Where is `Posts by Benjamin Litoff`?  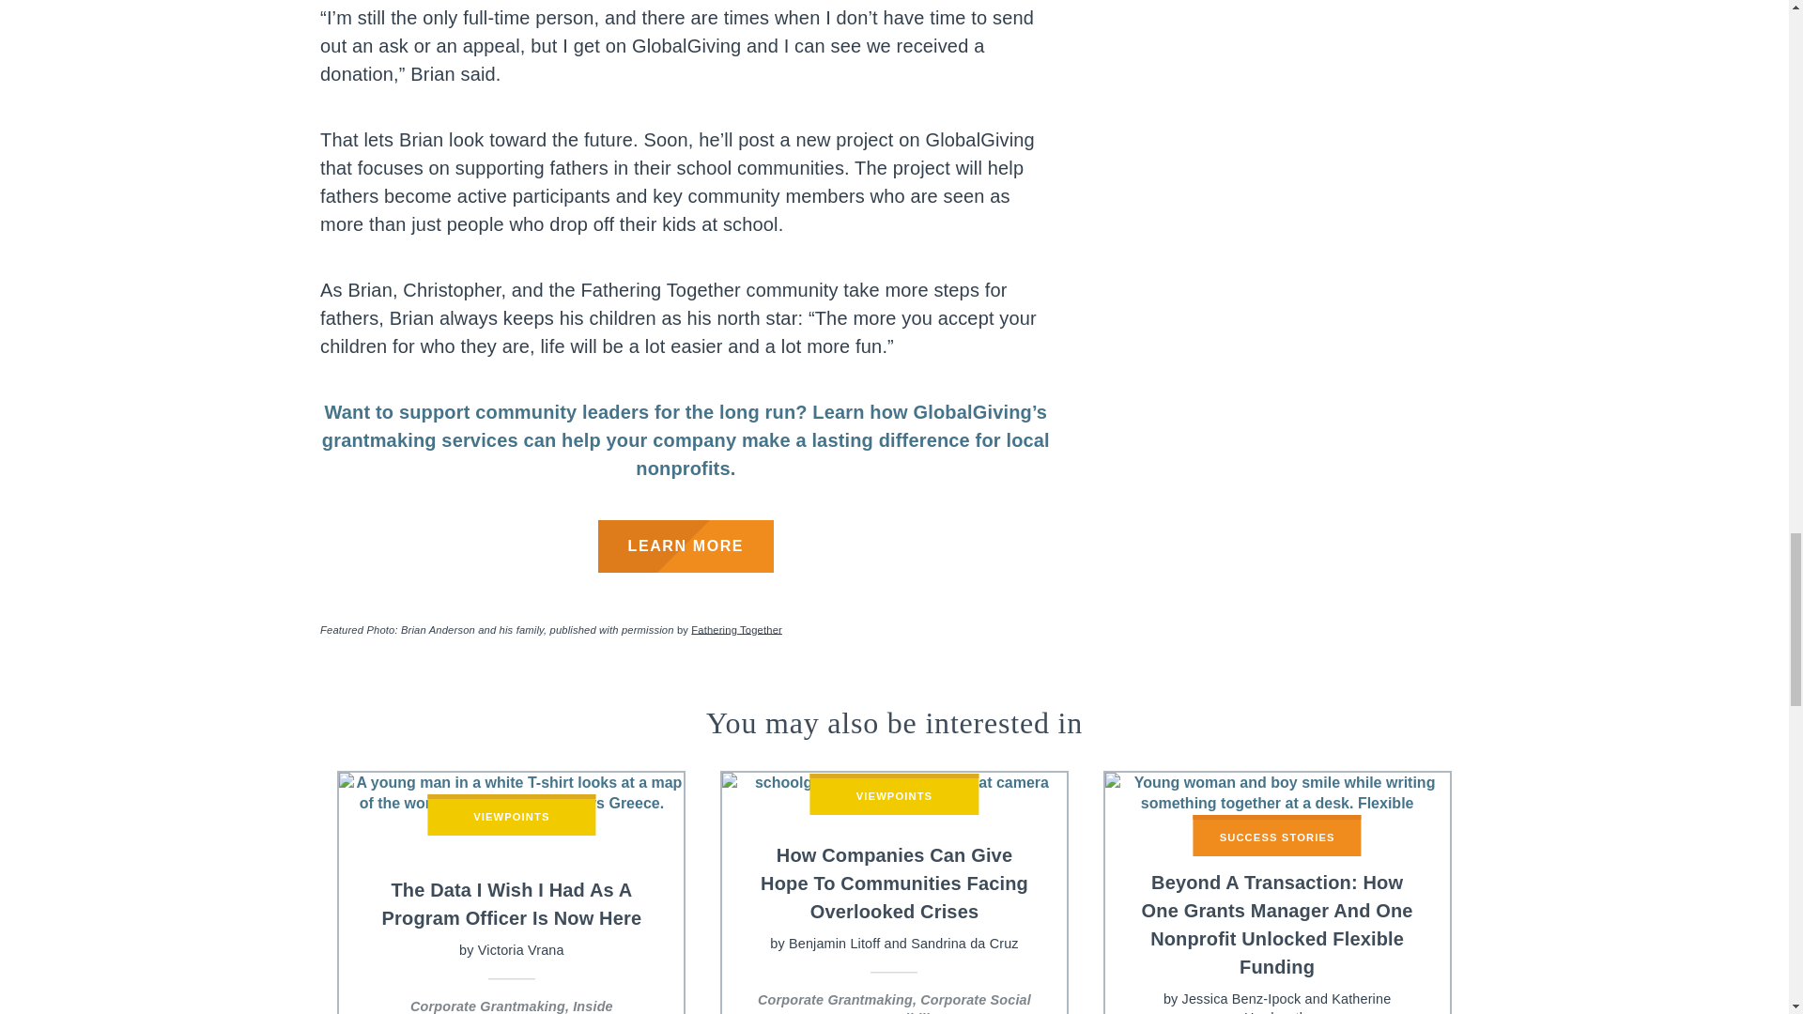
Posts by Benjamin Litoff is located at coordinates (834, 945).